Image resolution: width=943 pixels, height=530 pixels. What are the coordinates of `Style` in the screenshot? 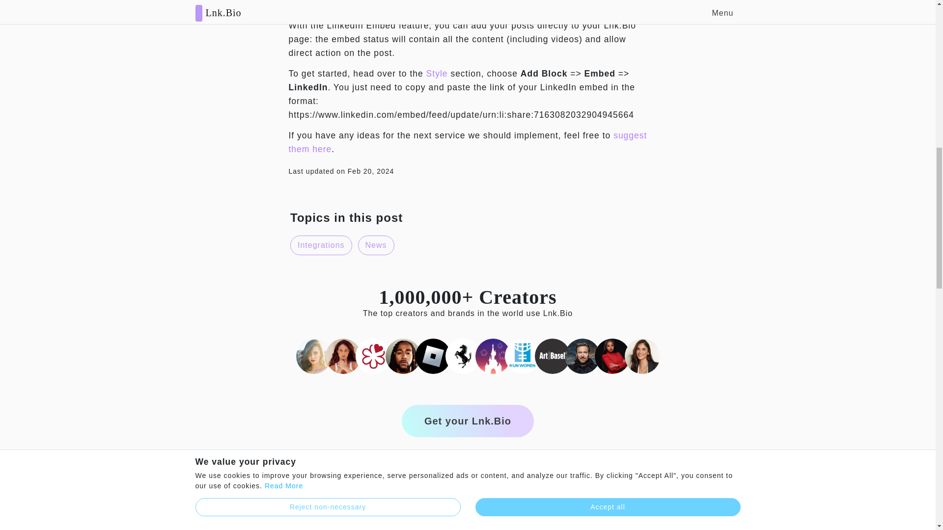 It's located at (437, 74).